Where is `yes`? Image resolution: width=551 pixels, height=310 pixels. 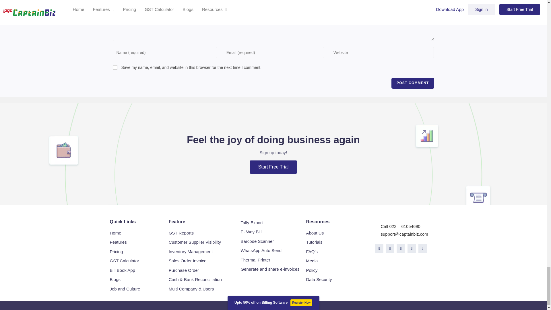 yes is located at coordinates (115, 67).